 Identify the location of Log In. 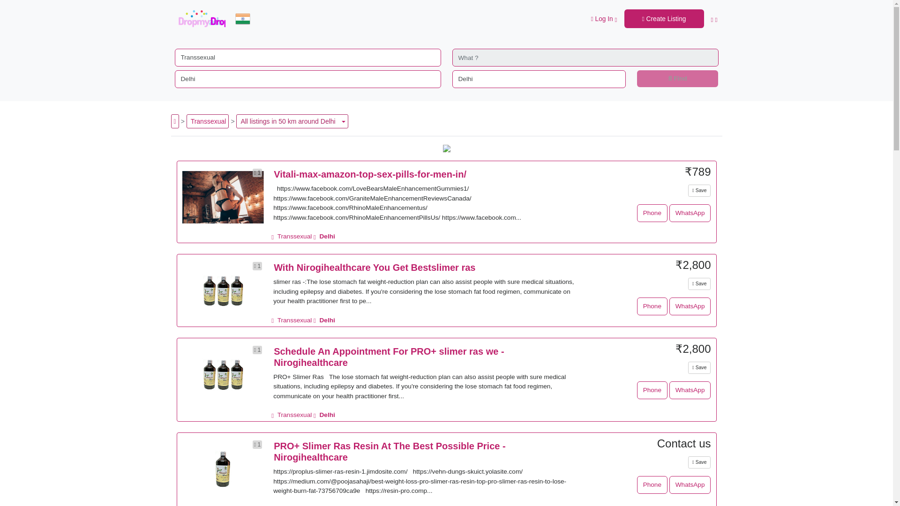
(604, 19).